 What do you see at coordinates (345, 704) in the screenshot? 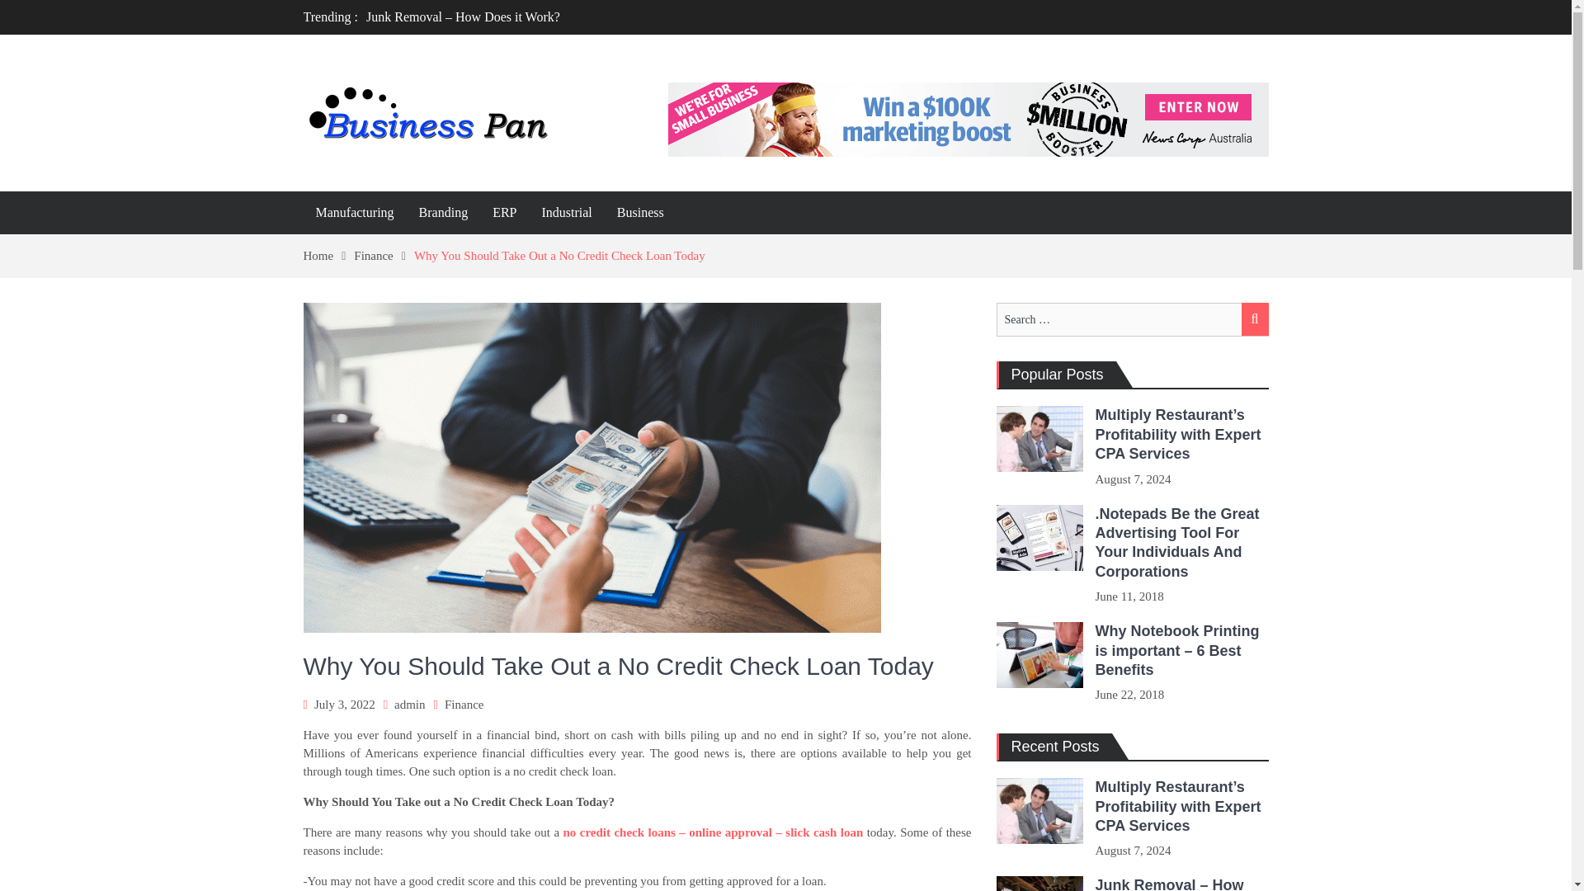
I see `July 3, 2022` at bounding box center [345, 704].